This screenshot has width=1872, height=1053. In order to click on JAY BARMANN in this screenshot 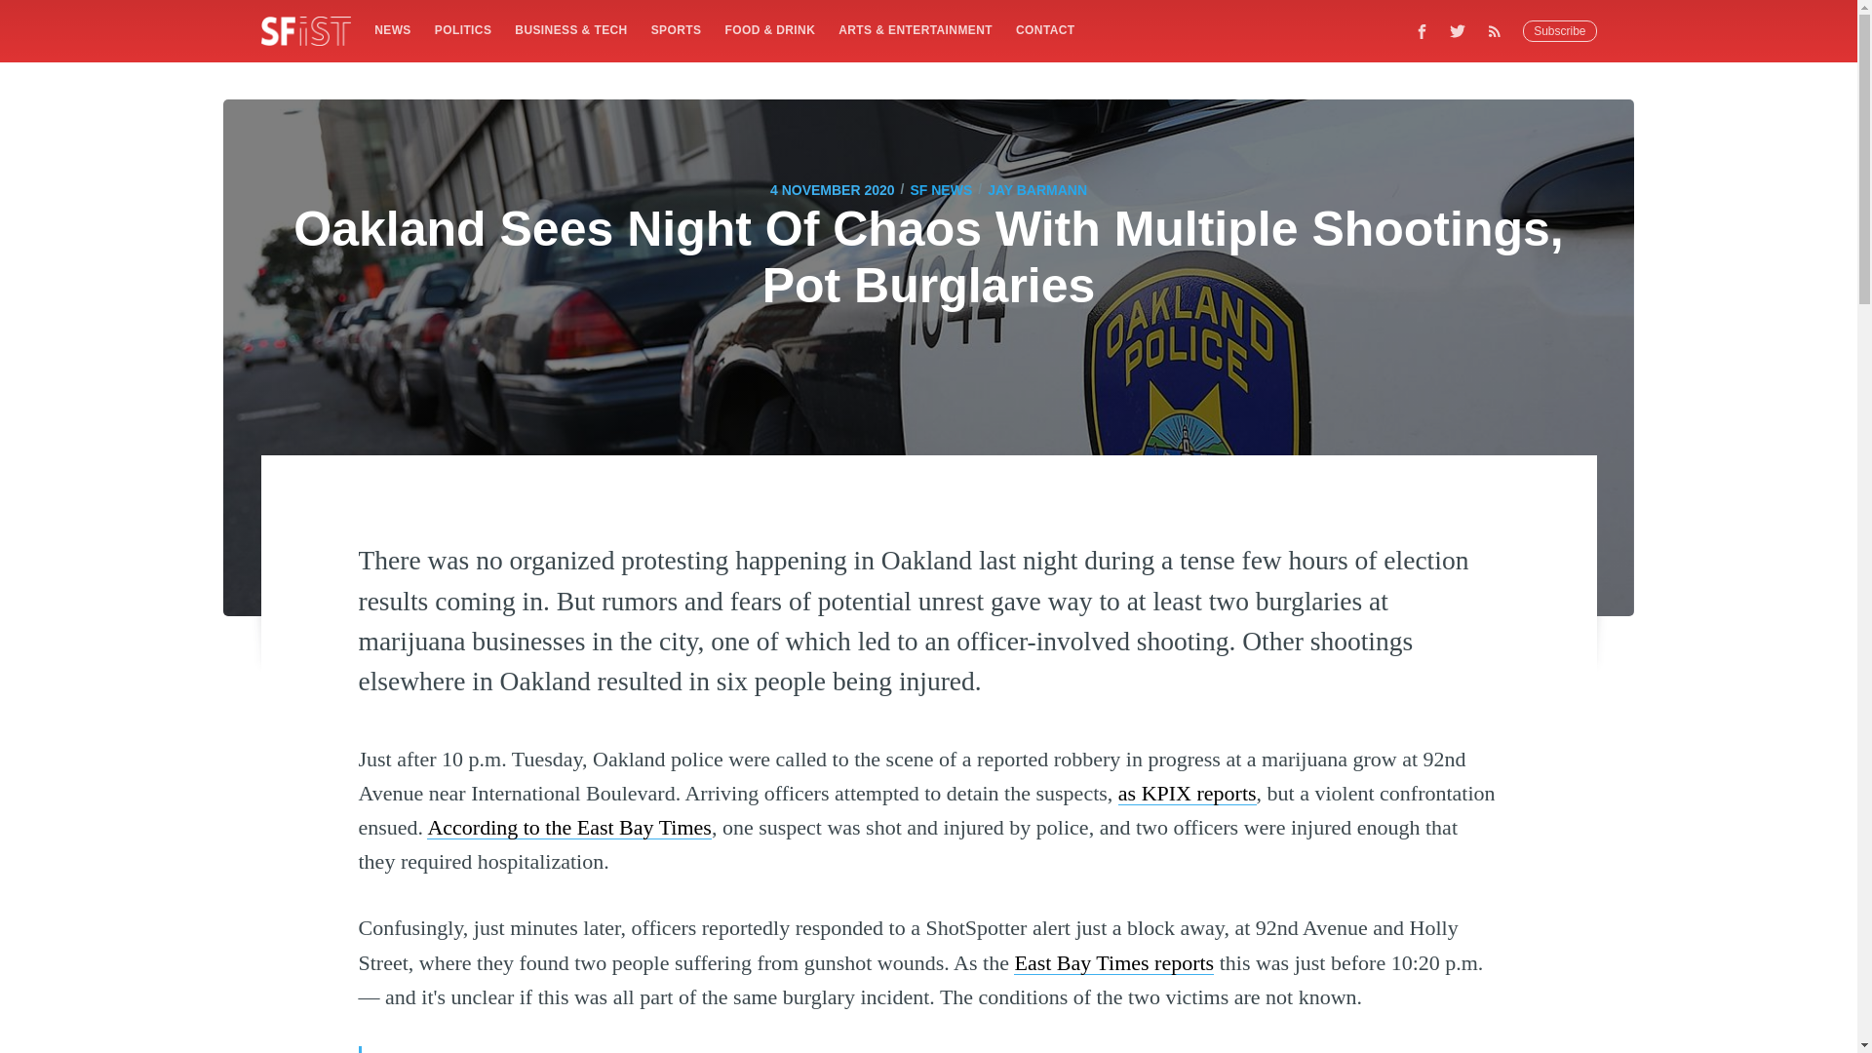, I will do `click(1037, 189)`.